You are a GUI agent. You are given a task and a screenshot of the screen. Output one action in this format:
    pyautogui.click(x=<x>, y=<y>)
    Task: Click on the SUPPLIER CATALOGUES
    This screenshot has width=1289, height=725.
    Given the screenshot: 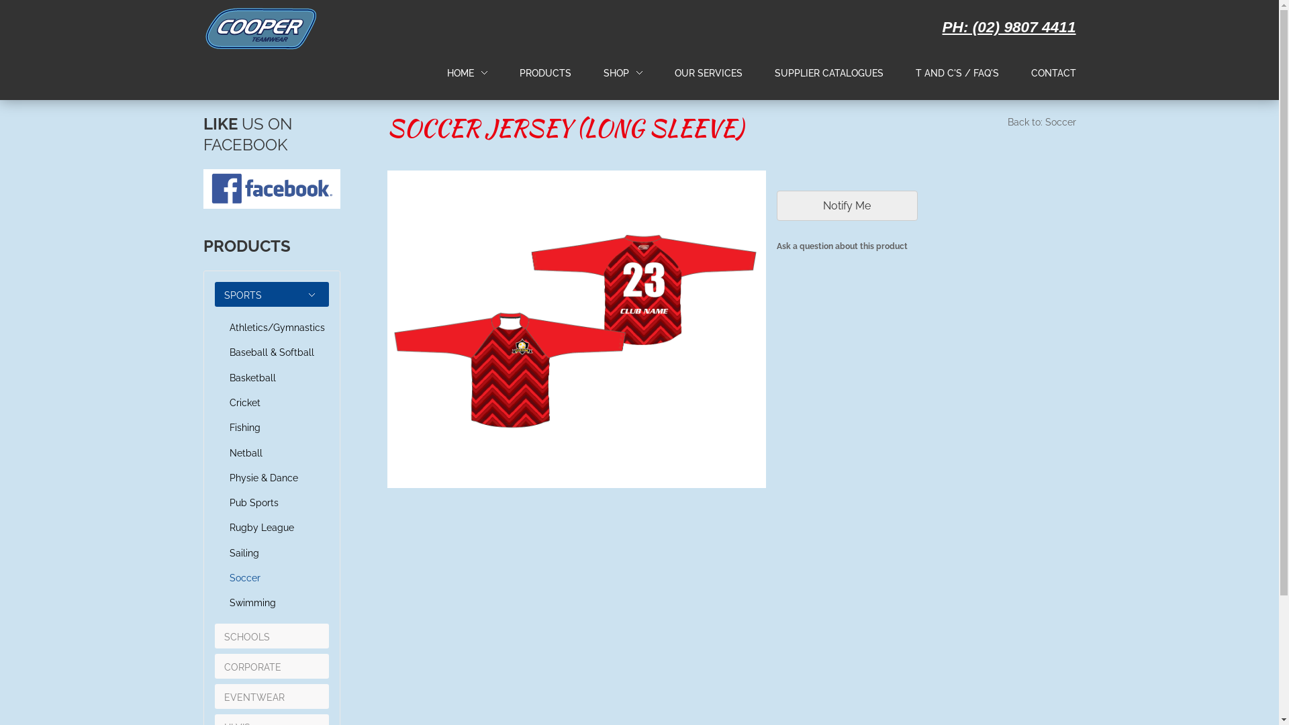 What is the action you would take?
    pyautogui.click(x=829, y=73)
    